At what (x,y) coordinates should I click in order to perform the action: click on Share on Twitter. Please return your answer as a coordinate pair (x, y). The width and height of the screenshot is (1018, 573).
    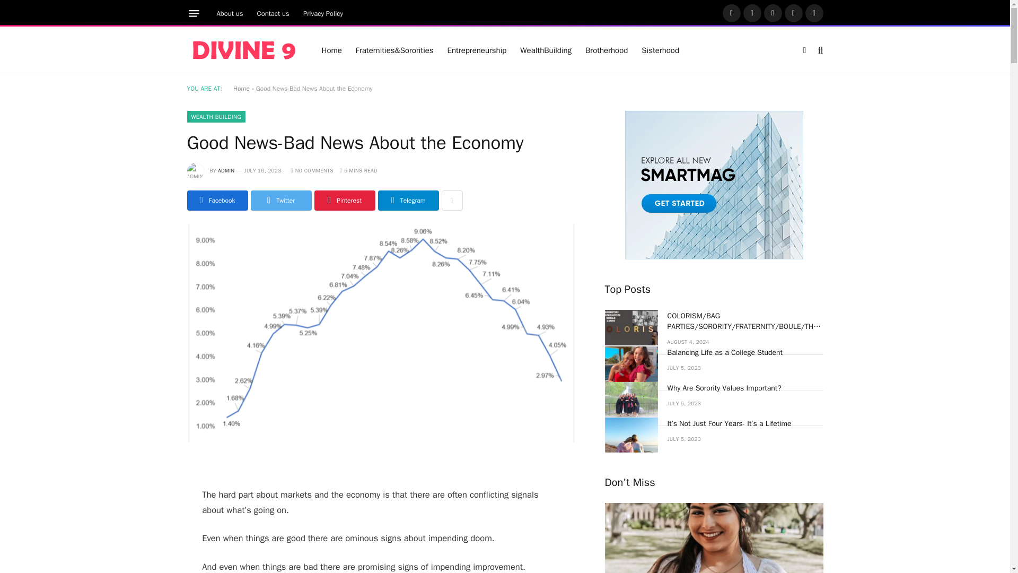
    Looking at the image, I should click on (281, 201).